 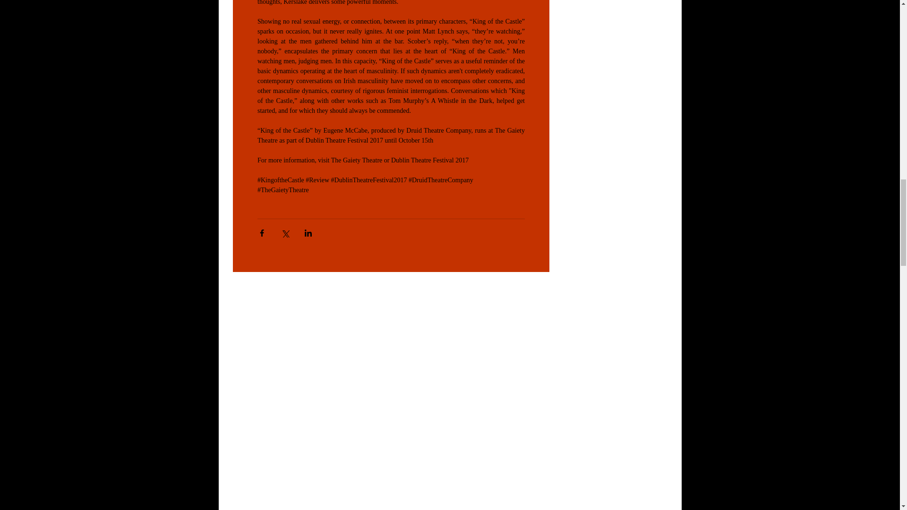 I want to click on Dublin Theatre Festival 2017, so click(x=429, y=160).